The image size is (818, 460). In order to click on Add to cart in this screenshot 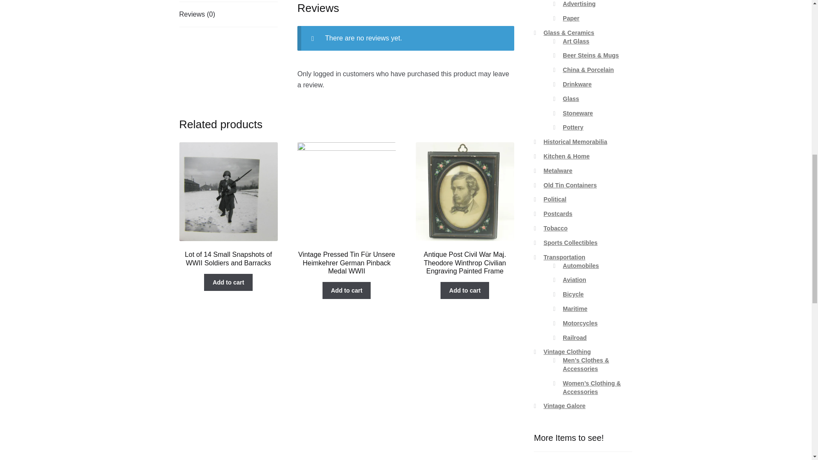, I will do `click(228, 282)`.